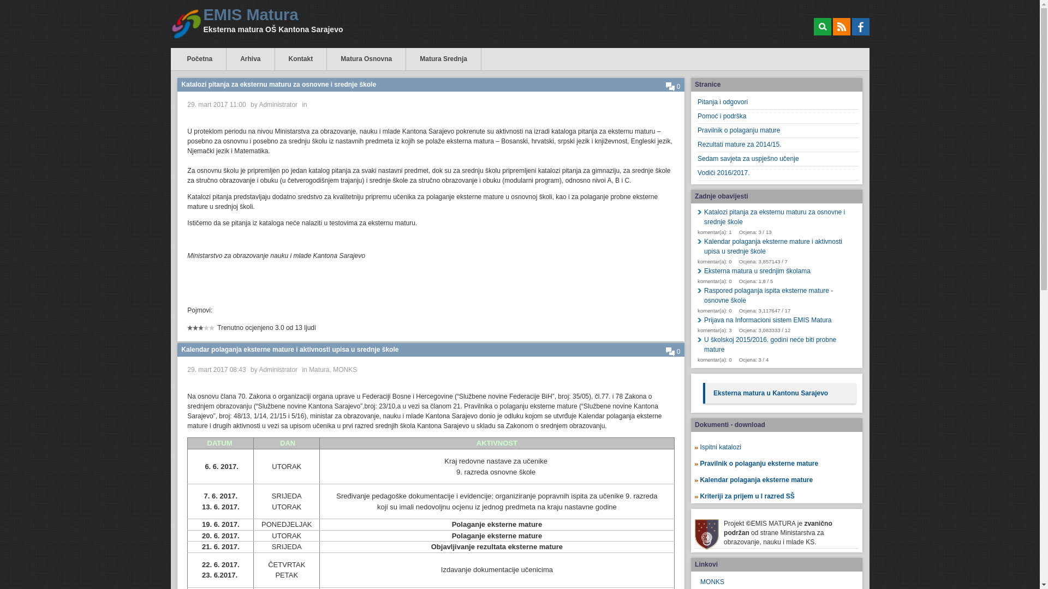 This screenshot has width=1048, height=589. What do you see at coordinates (760, 480) in the screenshot?
I see `Kalendar polaganja eksterne mature` at bounding box center [760, 480].